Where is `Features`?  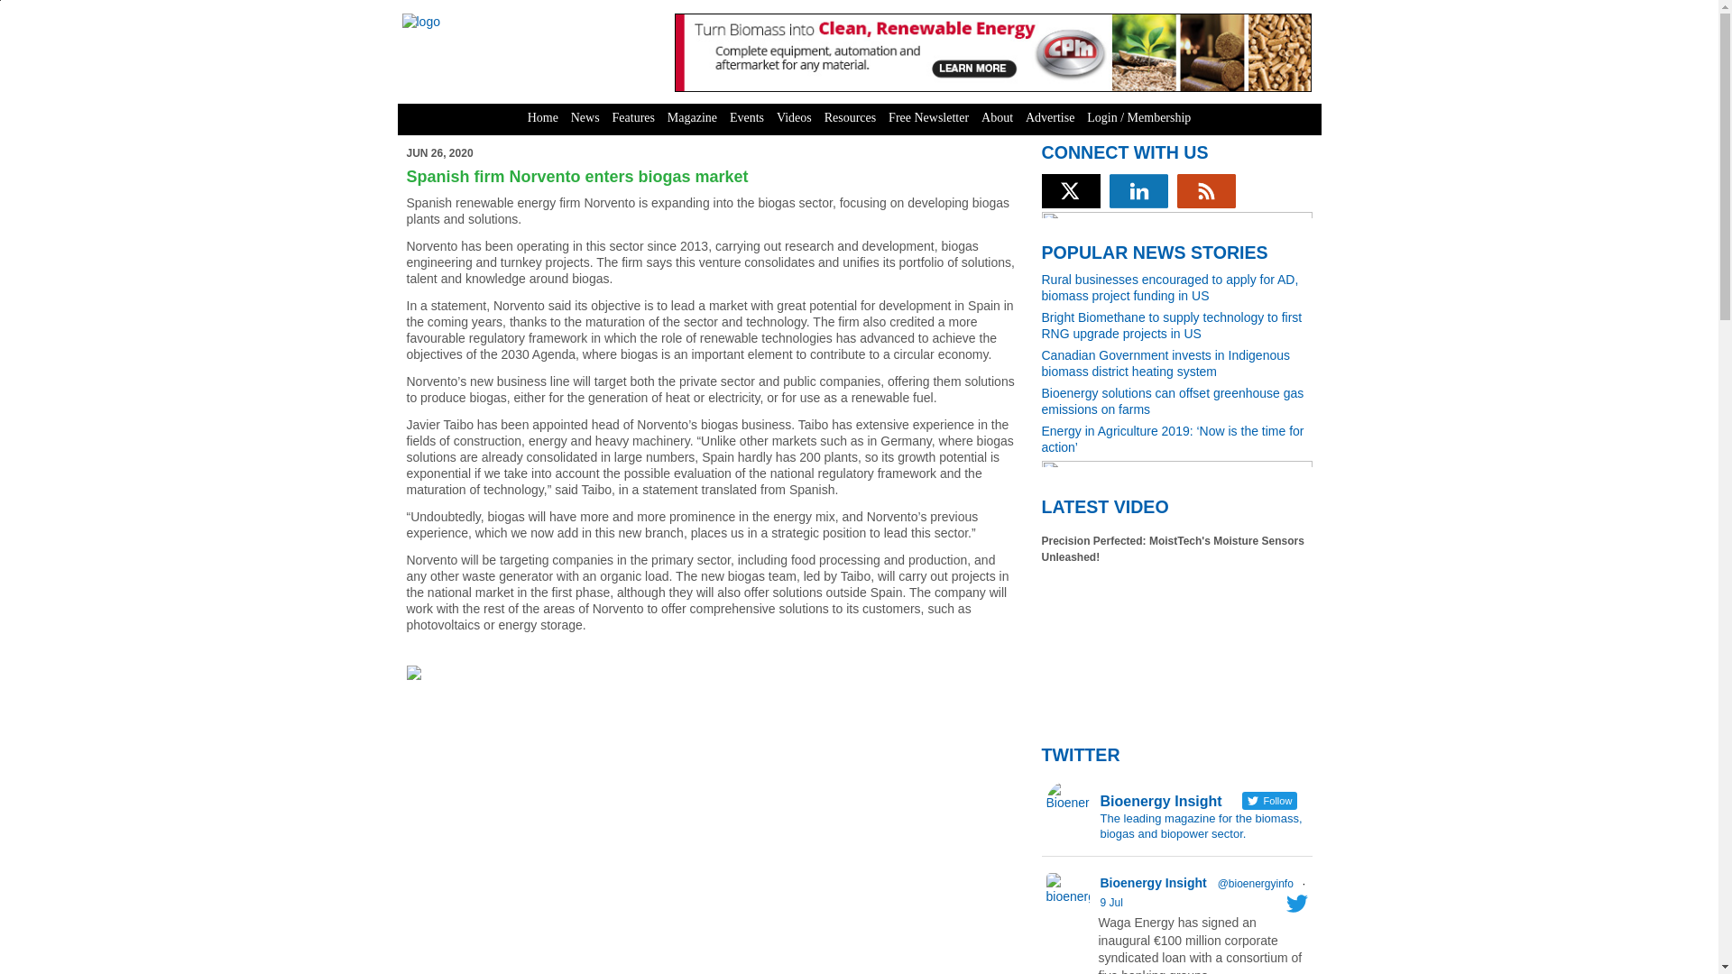
Features is located at coordinates (633, 117).